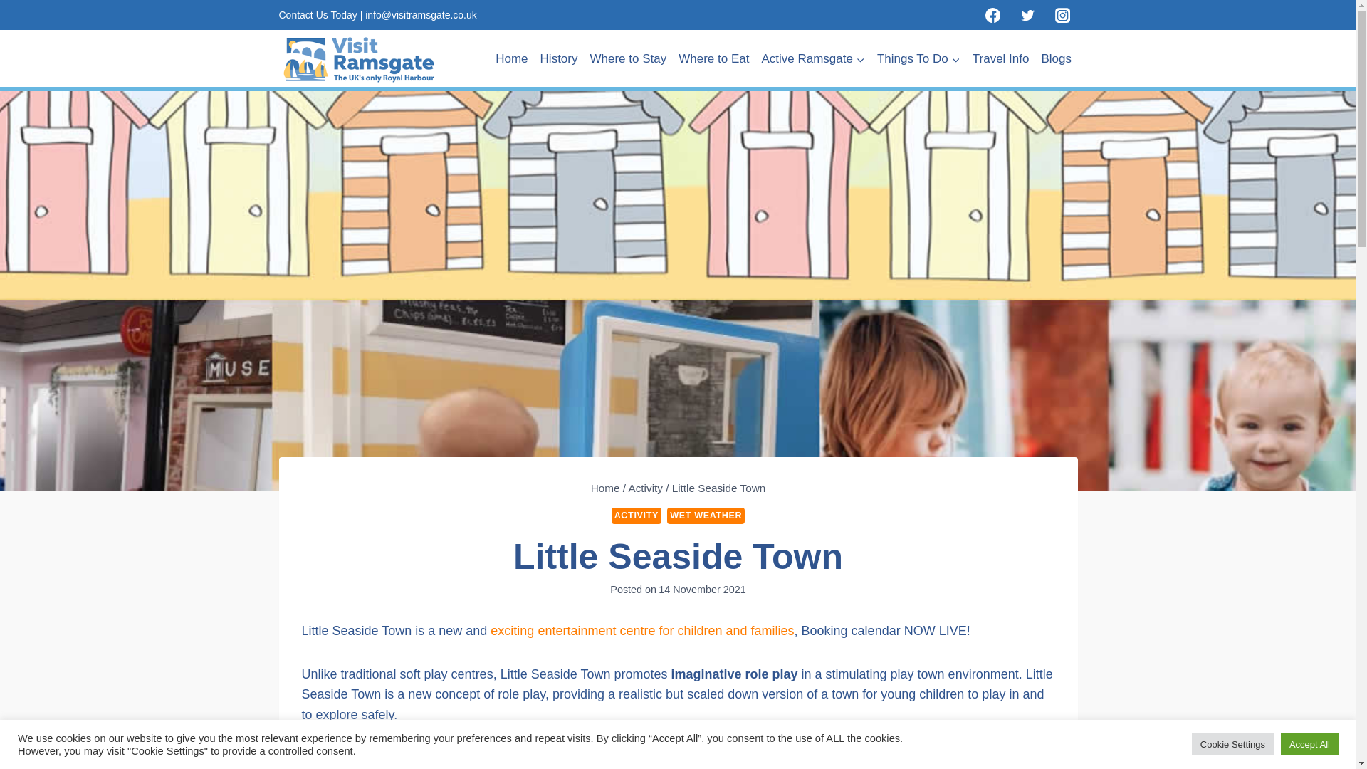 This screenshot has width=1367, height=769. I want to click on Blogs, so click(1057, 58).